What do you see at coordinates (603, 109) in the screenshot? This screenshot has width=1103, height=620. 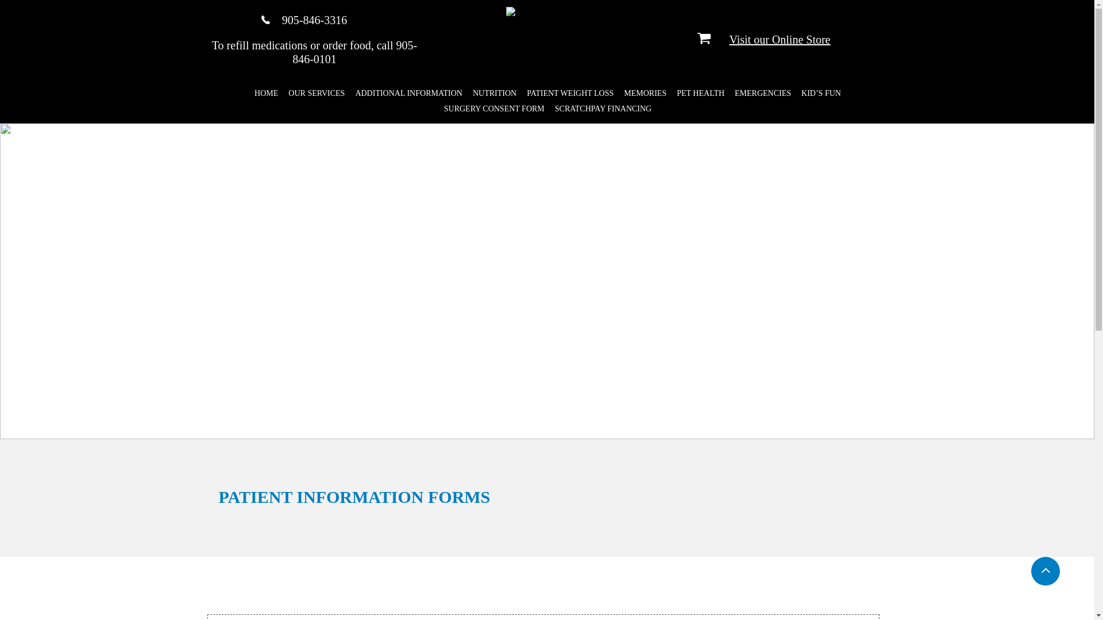 I see `SCRATCHPAY FINANCING` at bounding box center [603, 109].